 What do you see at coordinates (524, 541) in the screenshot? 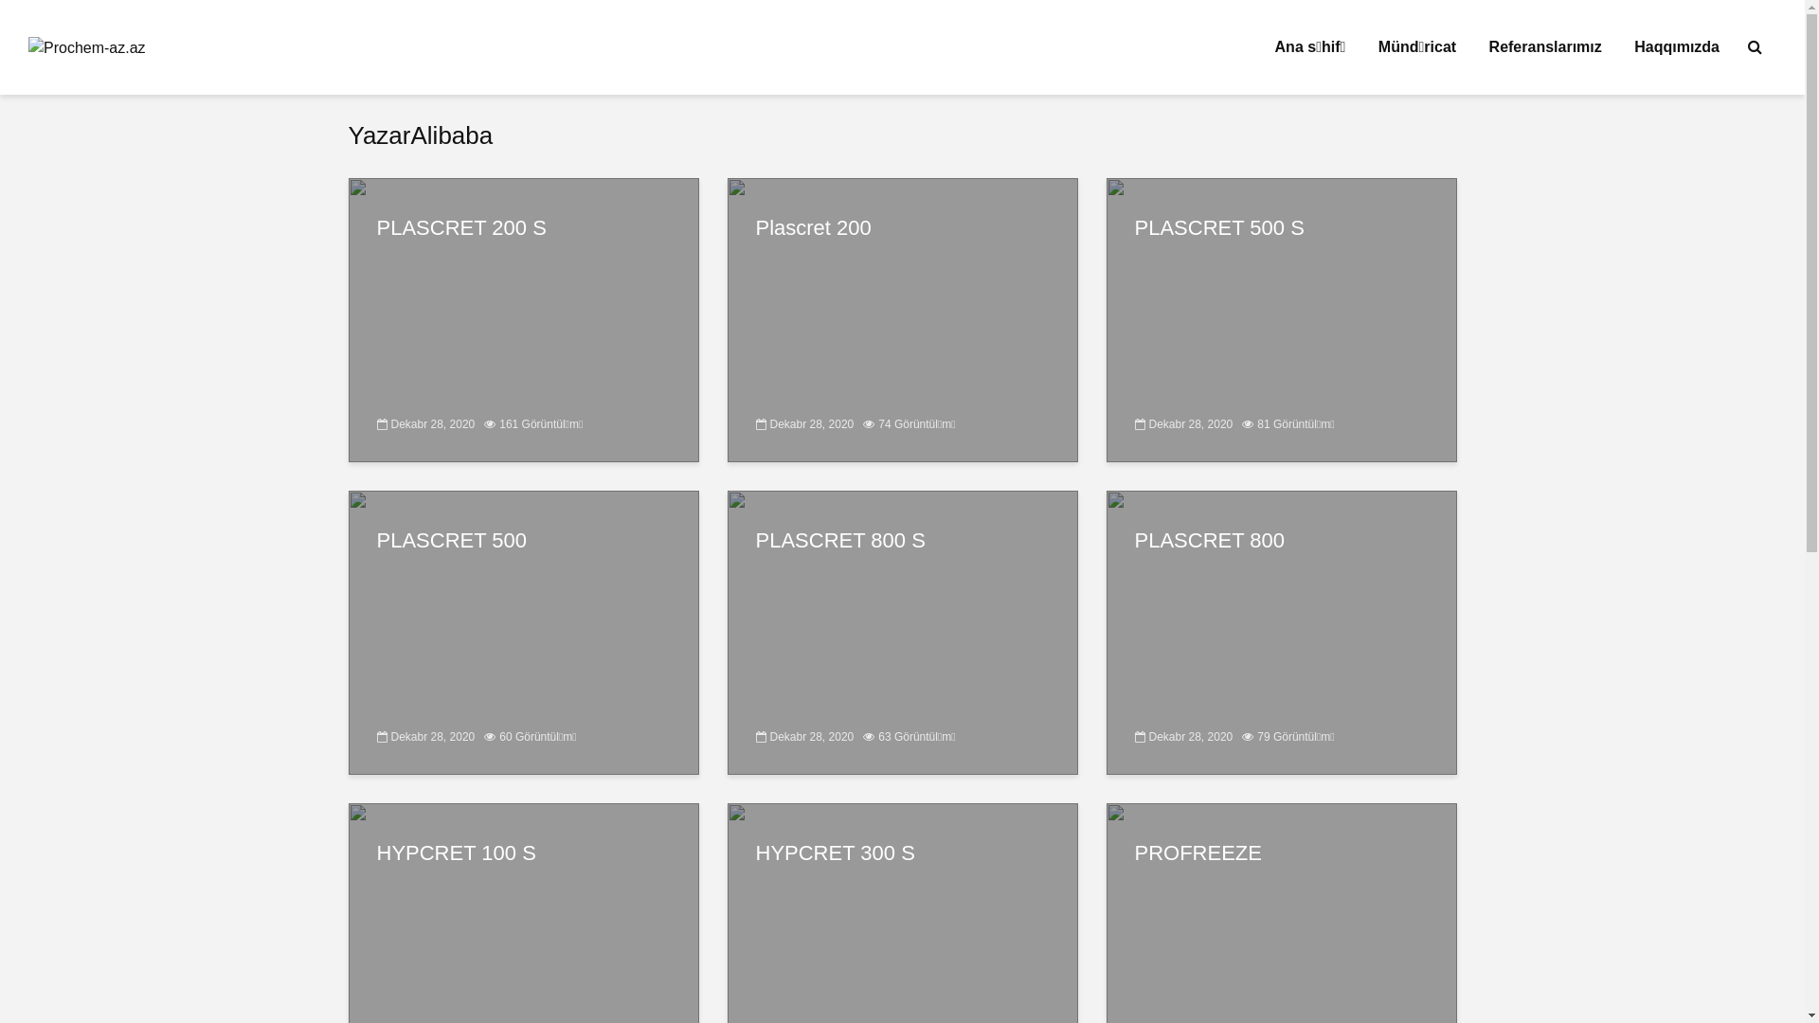
I see `PLASCRET 500` at bounding box center [524, 541].